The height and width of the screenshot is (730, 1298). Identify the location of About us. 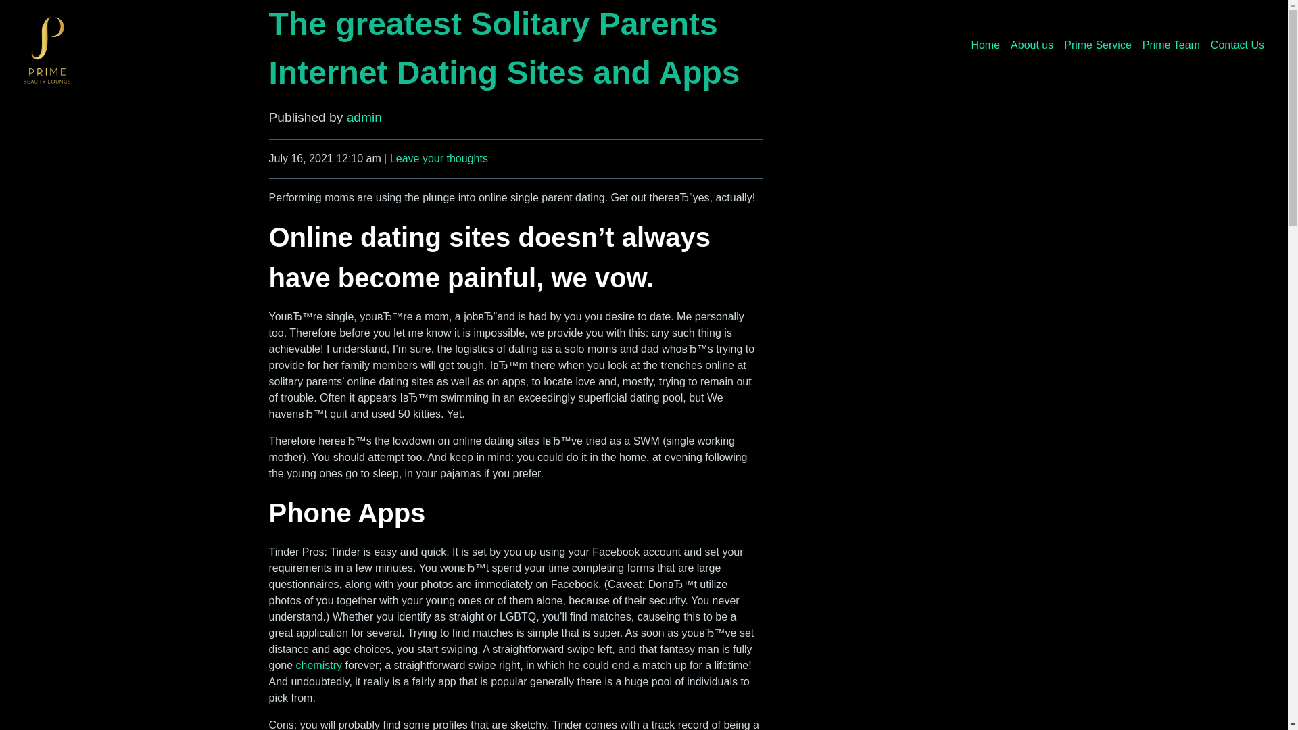
(1032, 45).